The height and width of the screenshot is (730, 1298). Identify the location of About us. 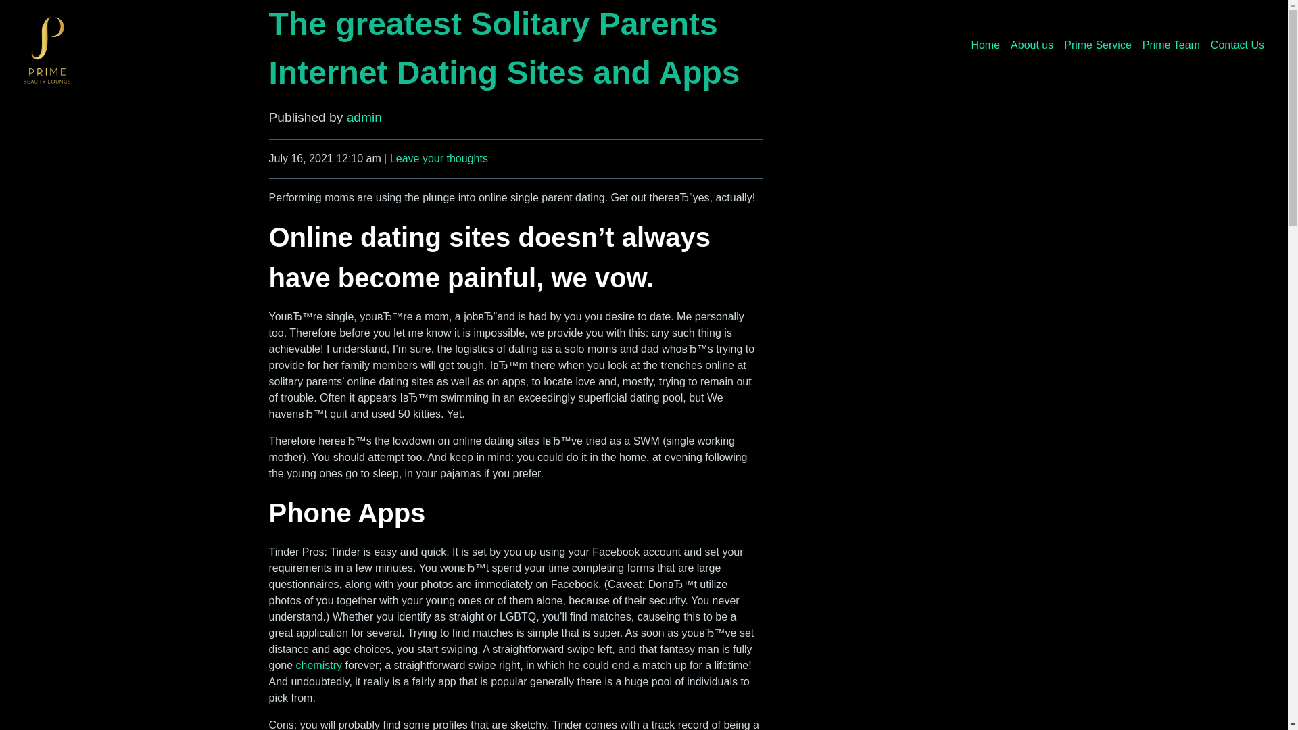
(1032, 45).